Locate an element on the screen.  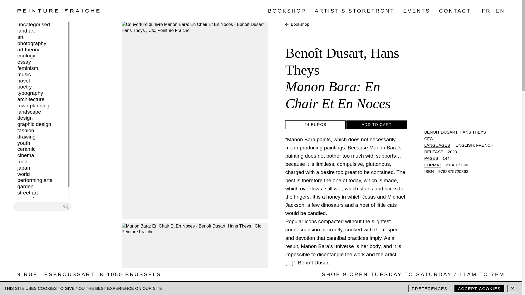
Bookshop is located at coordinates (287, 11).